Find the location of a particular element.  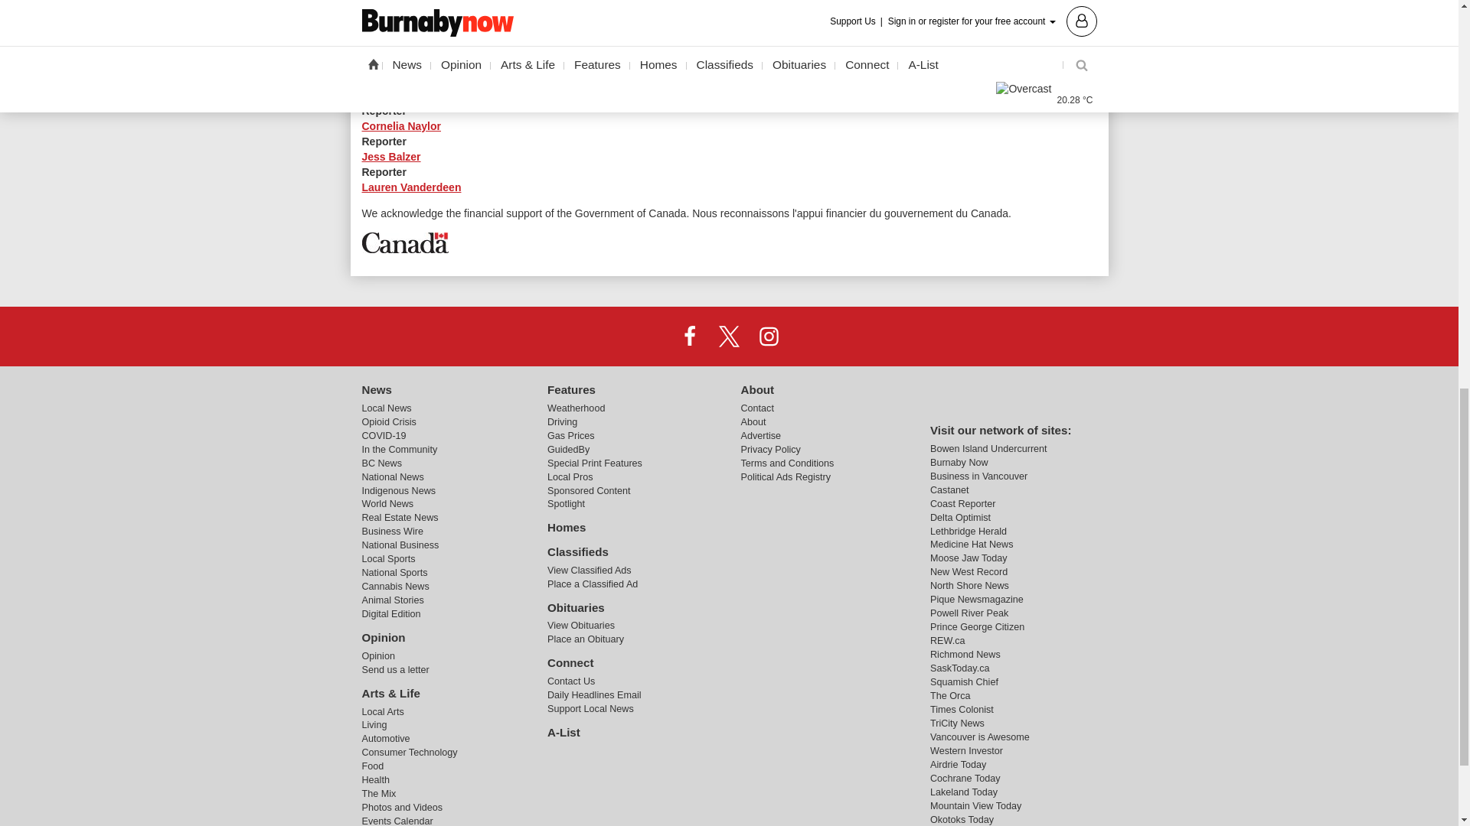

X is located at coordinates (728, 336).